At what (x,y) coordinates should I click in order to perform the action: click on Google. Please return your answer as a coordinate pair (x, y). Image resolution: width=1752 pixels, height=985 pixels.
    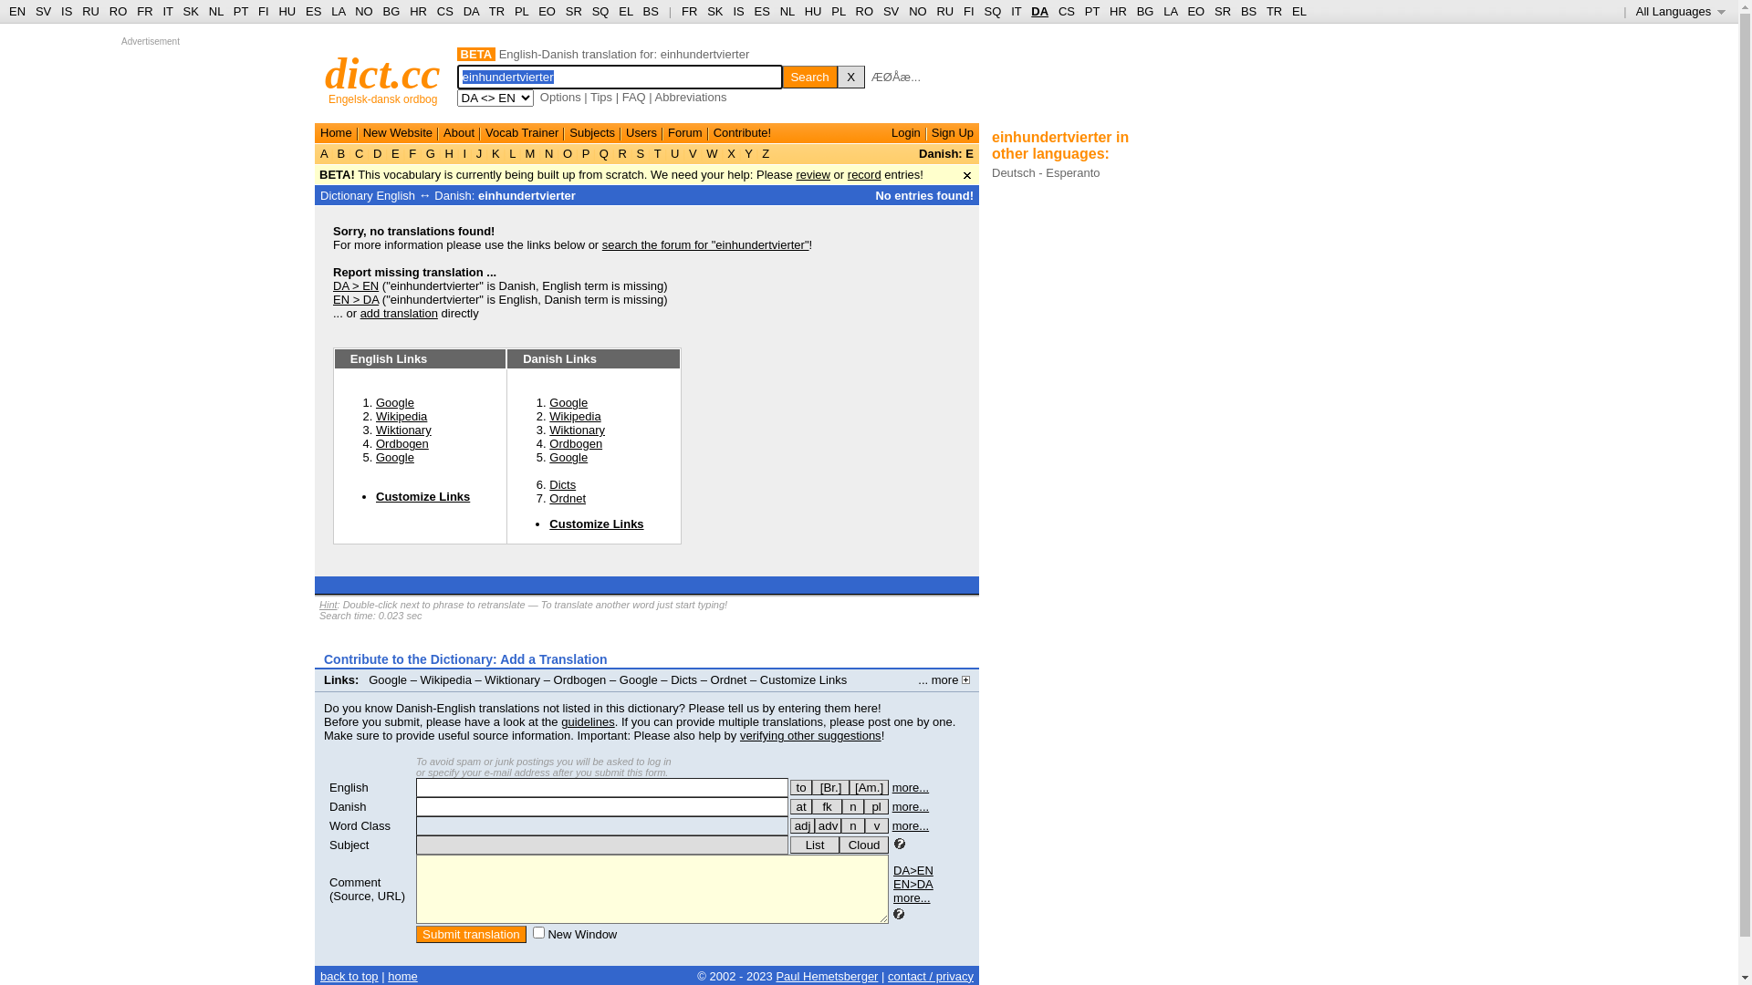
    Looking at the image, I should click on (639, 680).